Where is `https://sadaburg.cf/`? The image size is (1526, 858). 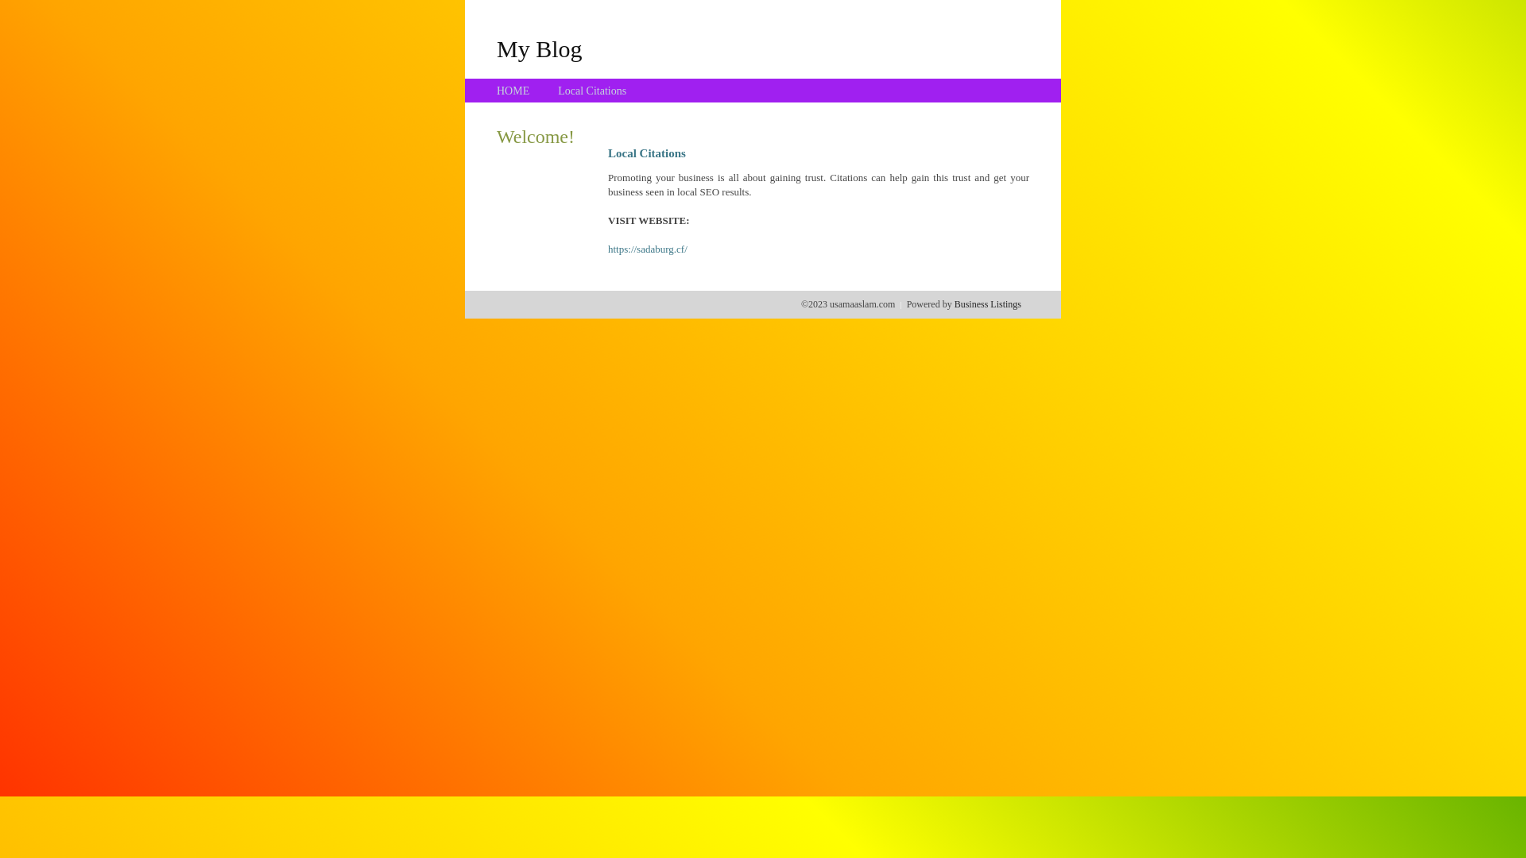
https://sadaburg.cf/ is located at coordinates (648, 249).